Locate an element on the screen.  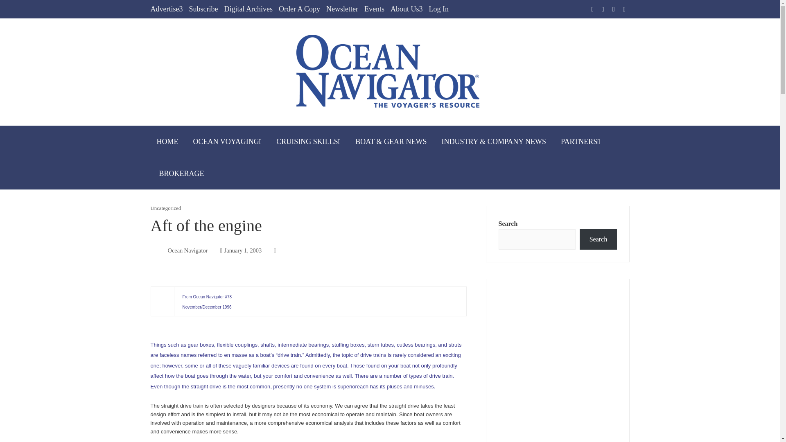
Subscribe is located at coordinates (203, 9).